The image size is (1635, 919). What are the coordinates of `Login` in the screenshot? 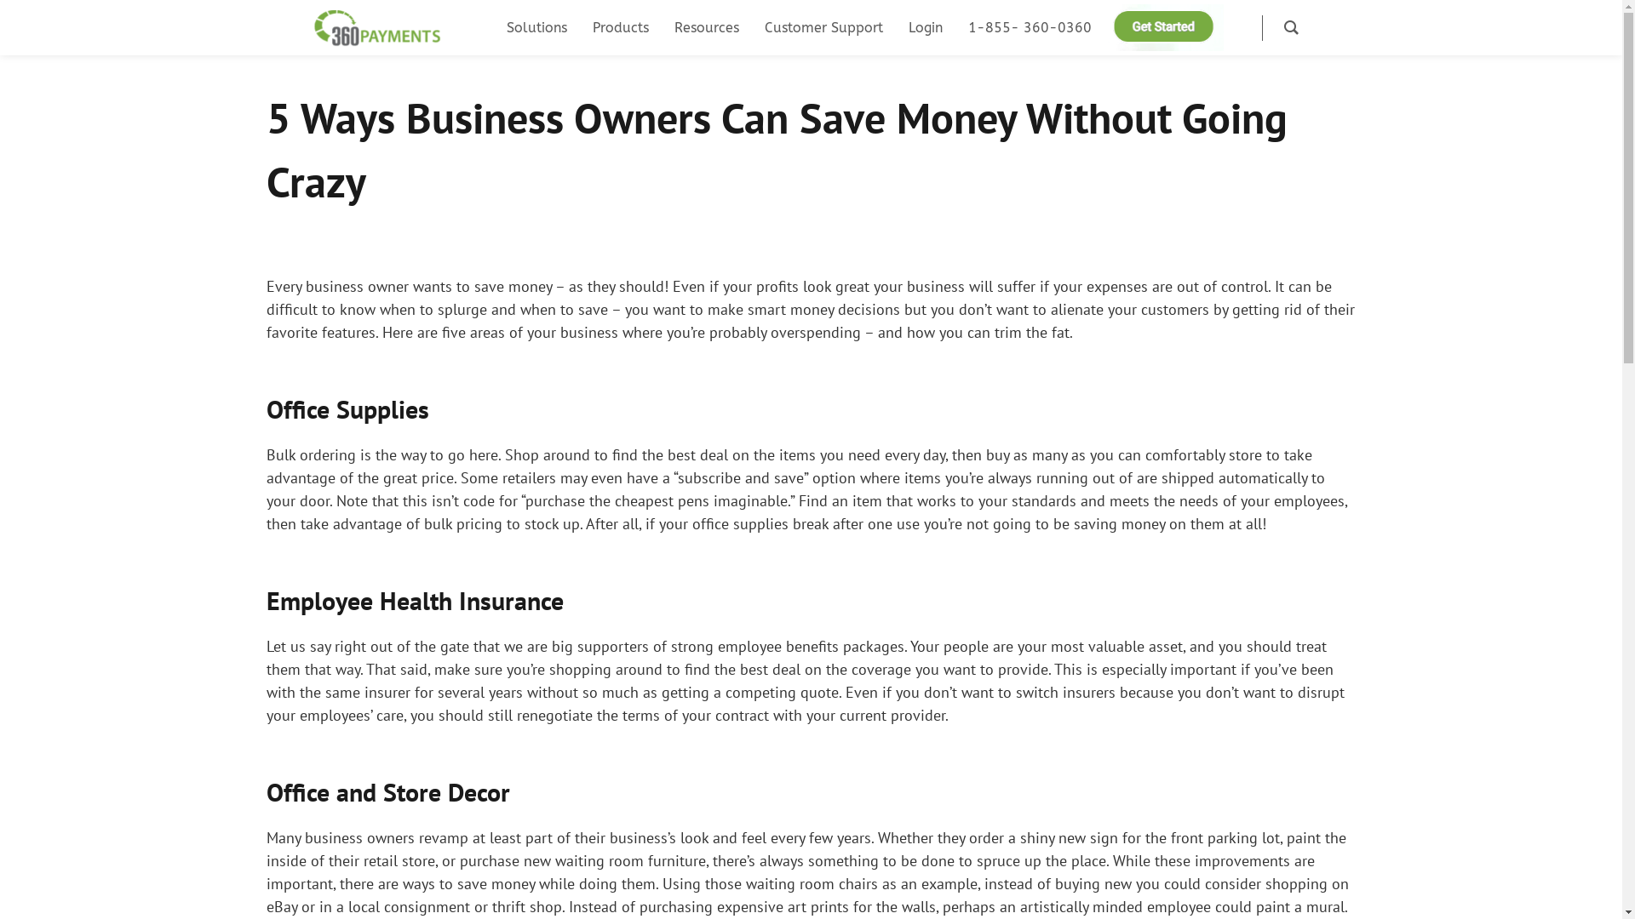 It's located at (926, 27).